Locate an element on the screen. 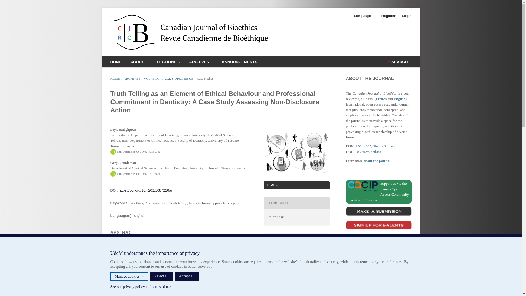 This screenshot has height=296, width=526. SEARCH is located at coordinates (398, 62).